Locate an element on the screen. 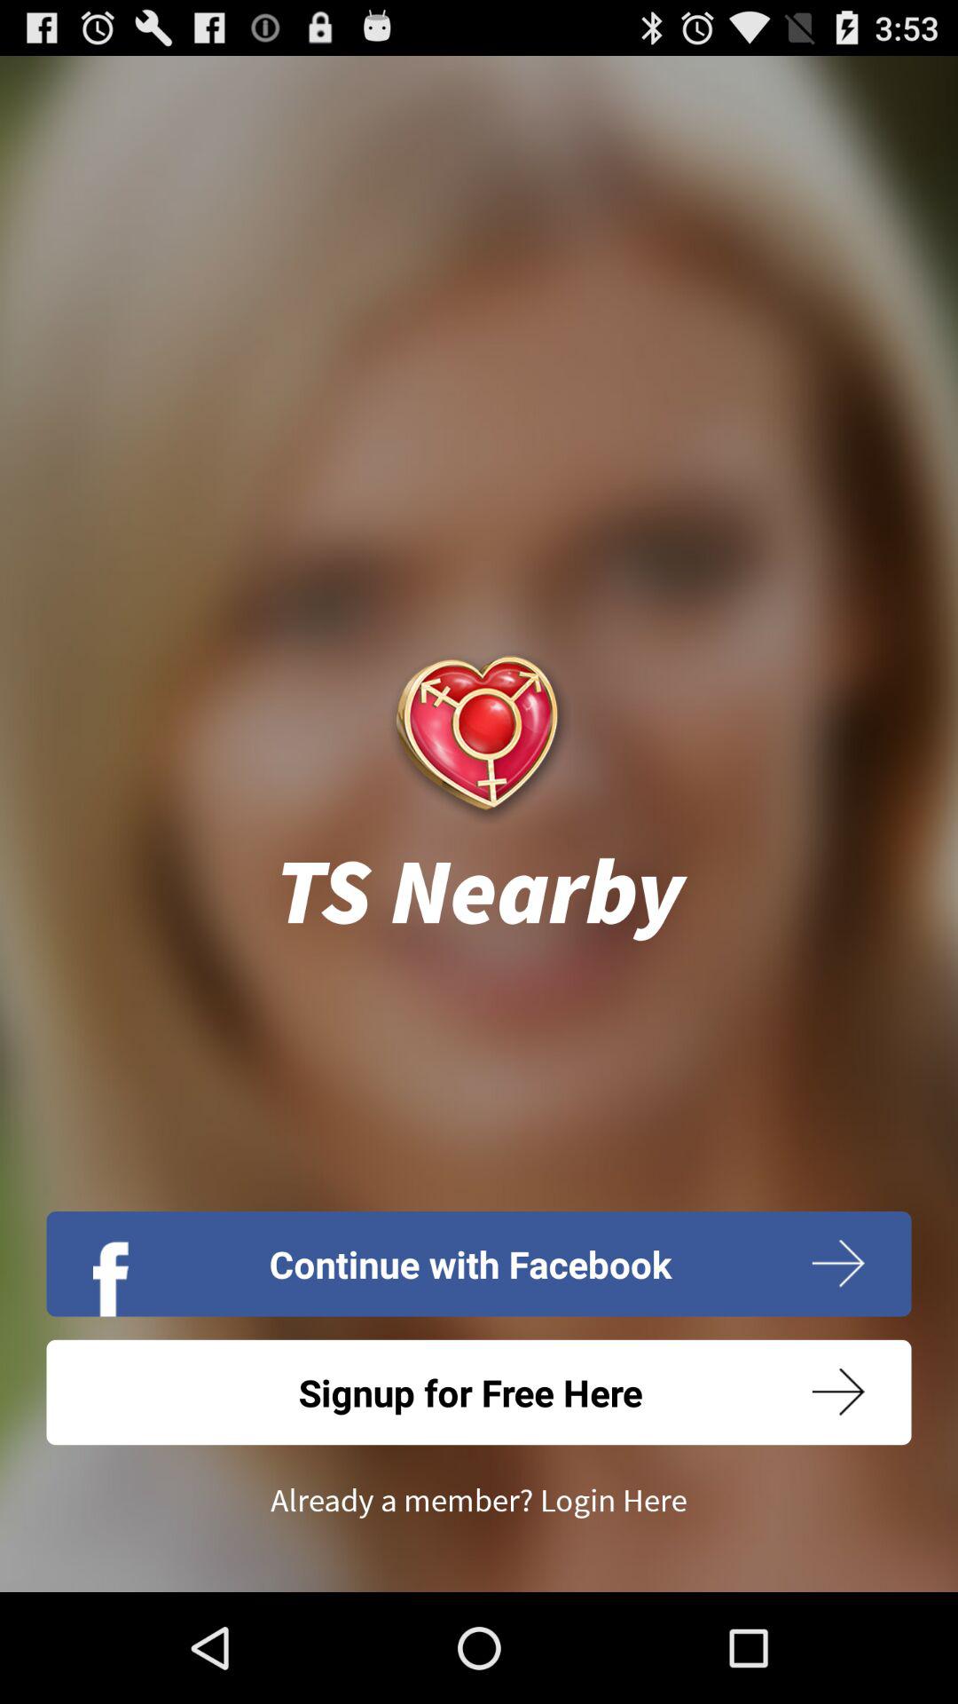  press the button below signup for free item is located at coordinates (479, 1501).